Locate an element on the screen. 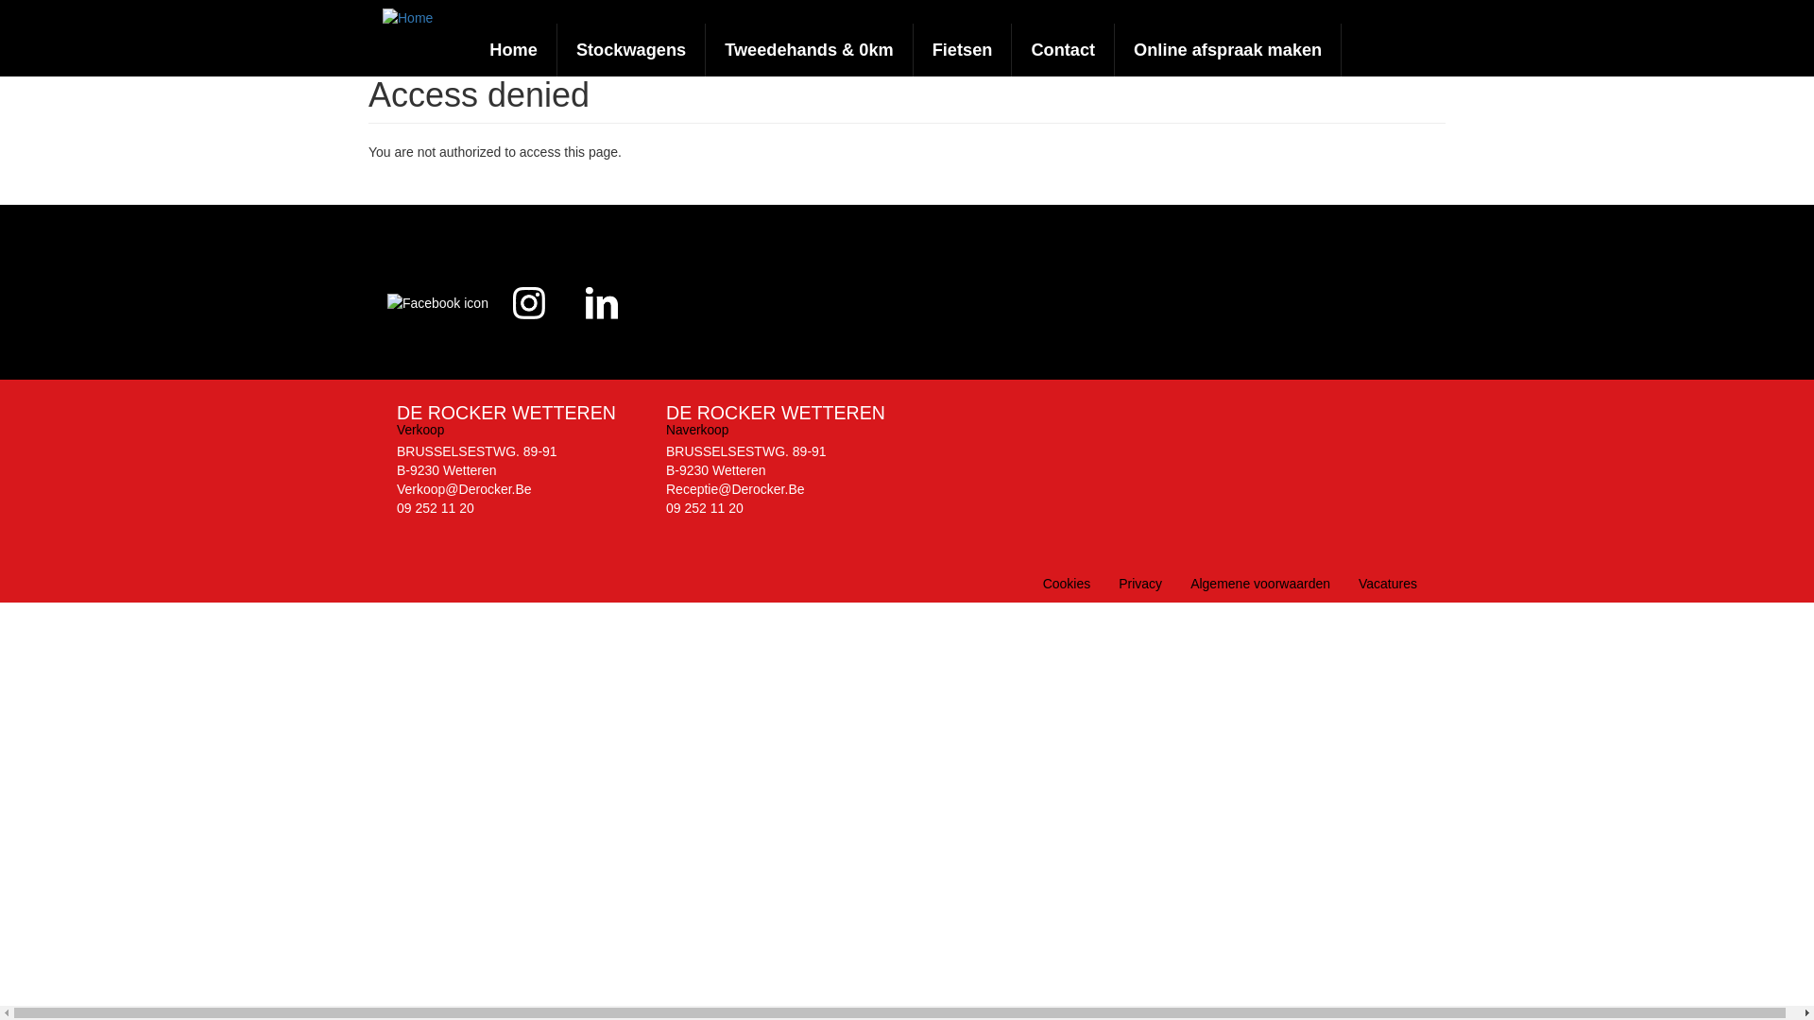 Image resolution: width=1814 pixels, height=1020 pixels. LinkedIn is located at coordinates (602, 309).